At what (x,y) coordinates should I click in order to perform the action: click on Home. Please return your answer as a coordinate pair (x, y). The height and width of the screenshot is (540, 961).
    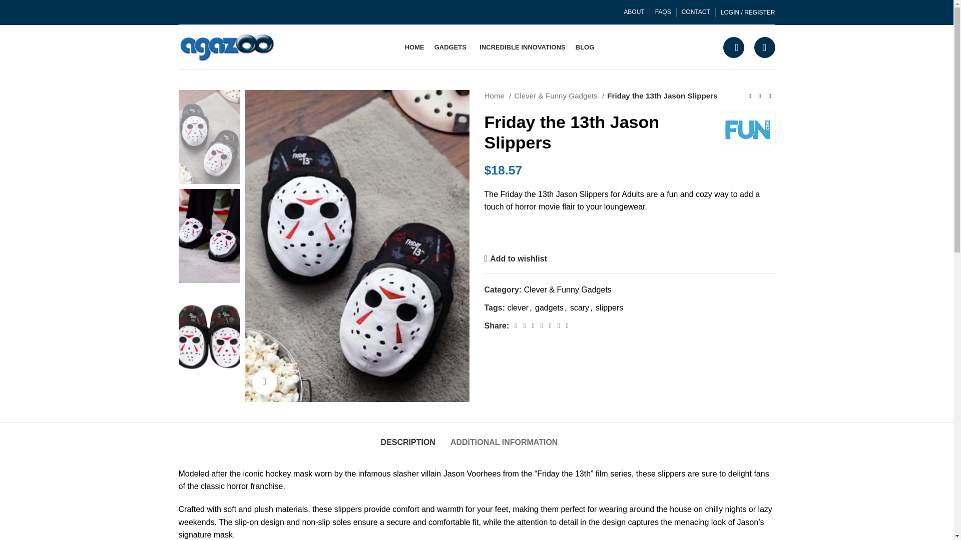
    Looking at the image, I should click on (498, 96).